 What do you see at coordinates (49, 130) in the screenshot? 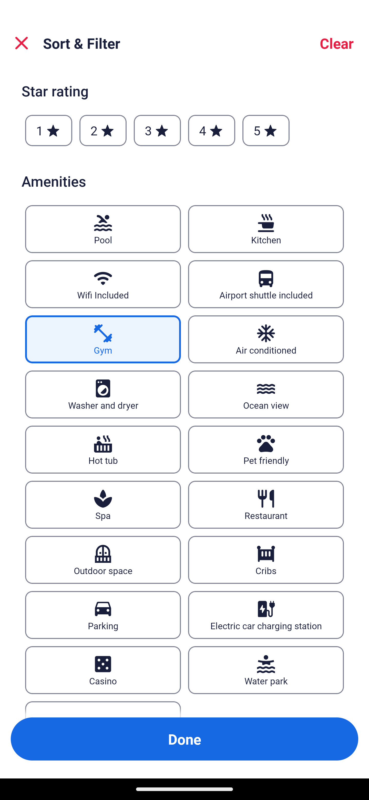
I see `1` at bounding box center [49, 130].